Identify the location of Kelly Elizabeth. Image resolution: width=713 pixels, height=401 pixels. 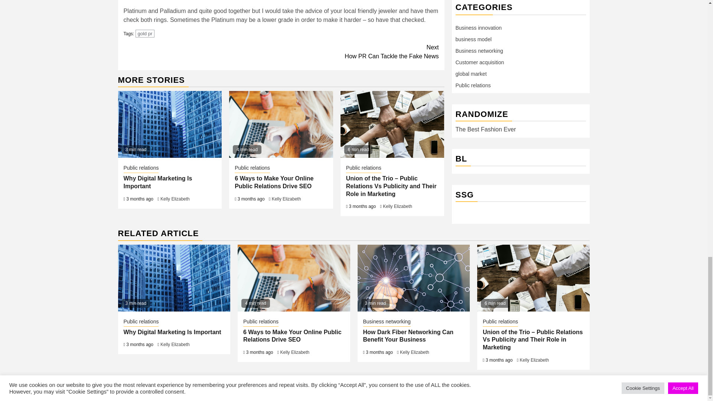
(141, 168).